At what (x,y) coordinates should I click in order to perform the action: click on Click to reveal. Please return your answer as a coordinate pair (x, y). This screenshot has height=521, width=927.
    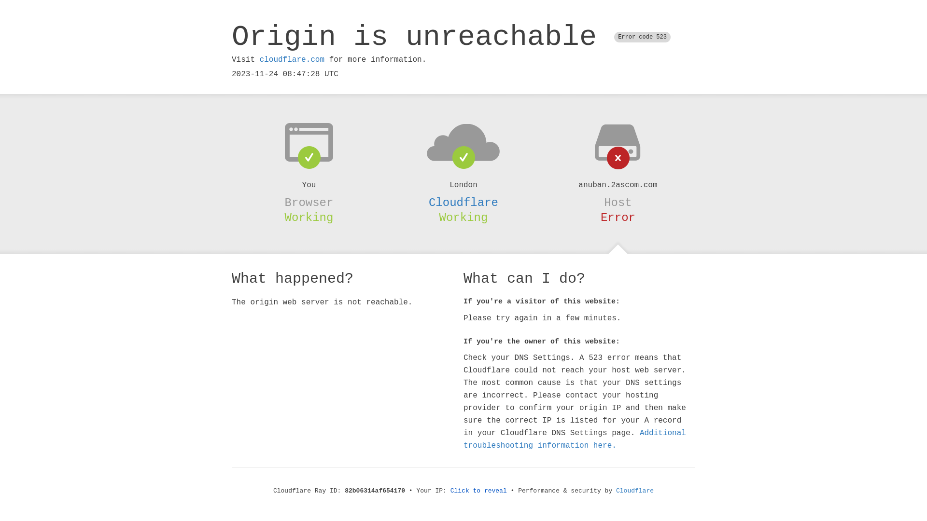
    Looking at the image, I should click on (479, 491).